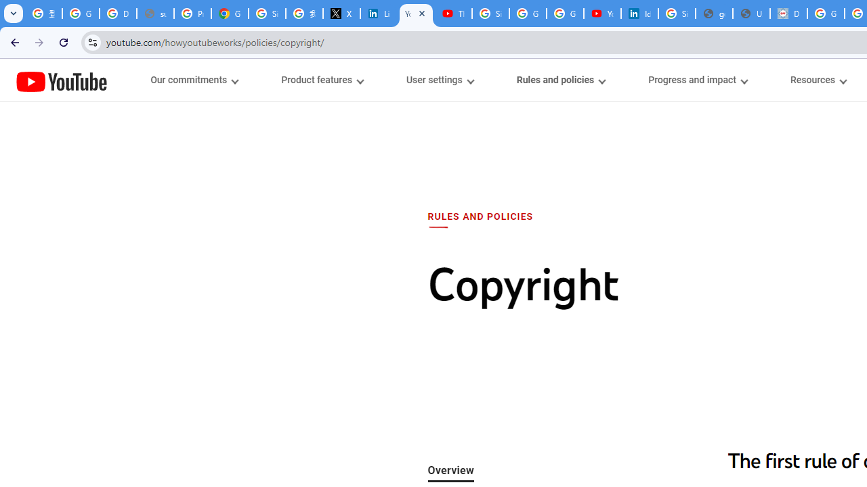  Describe the element at coordinates (788, 14) in the screenshot. I see `Data Privacy Framework` at that location.